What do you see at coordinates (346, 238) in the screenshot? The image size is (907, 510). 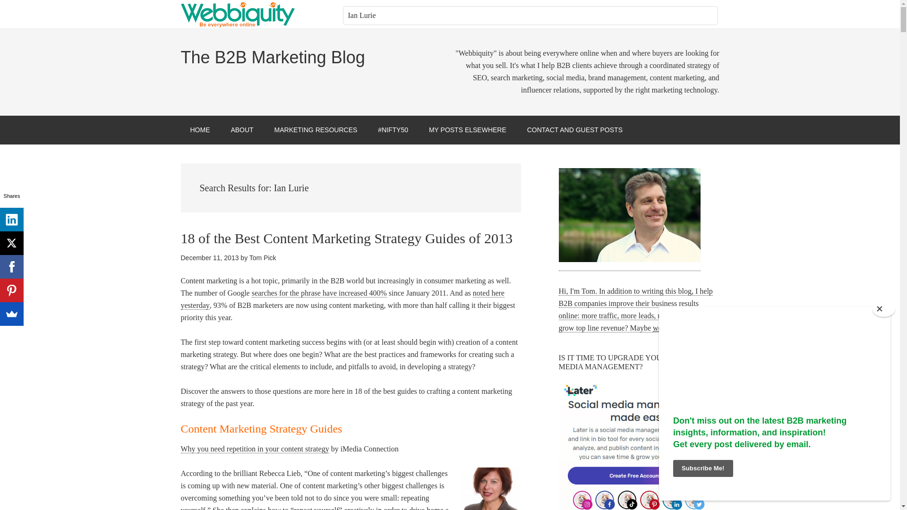 I see `18 of the Best Content Marketing Strategy Guides of 2013` at bounding box center [346, 238].